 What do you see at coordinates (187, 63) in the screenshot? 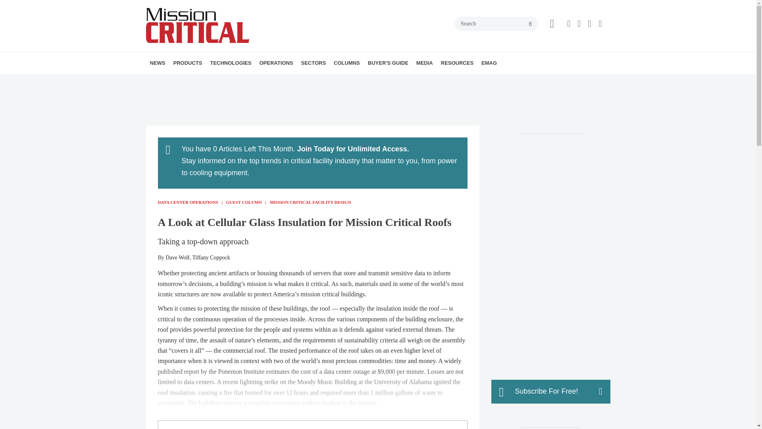
I see `PRODUCTS` at bounding box center [187, 63].